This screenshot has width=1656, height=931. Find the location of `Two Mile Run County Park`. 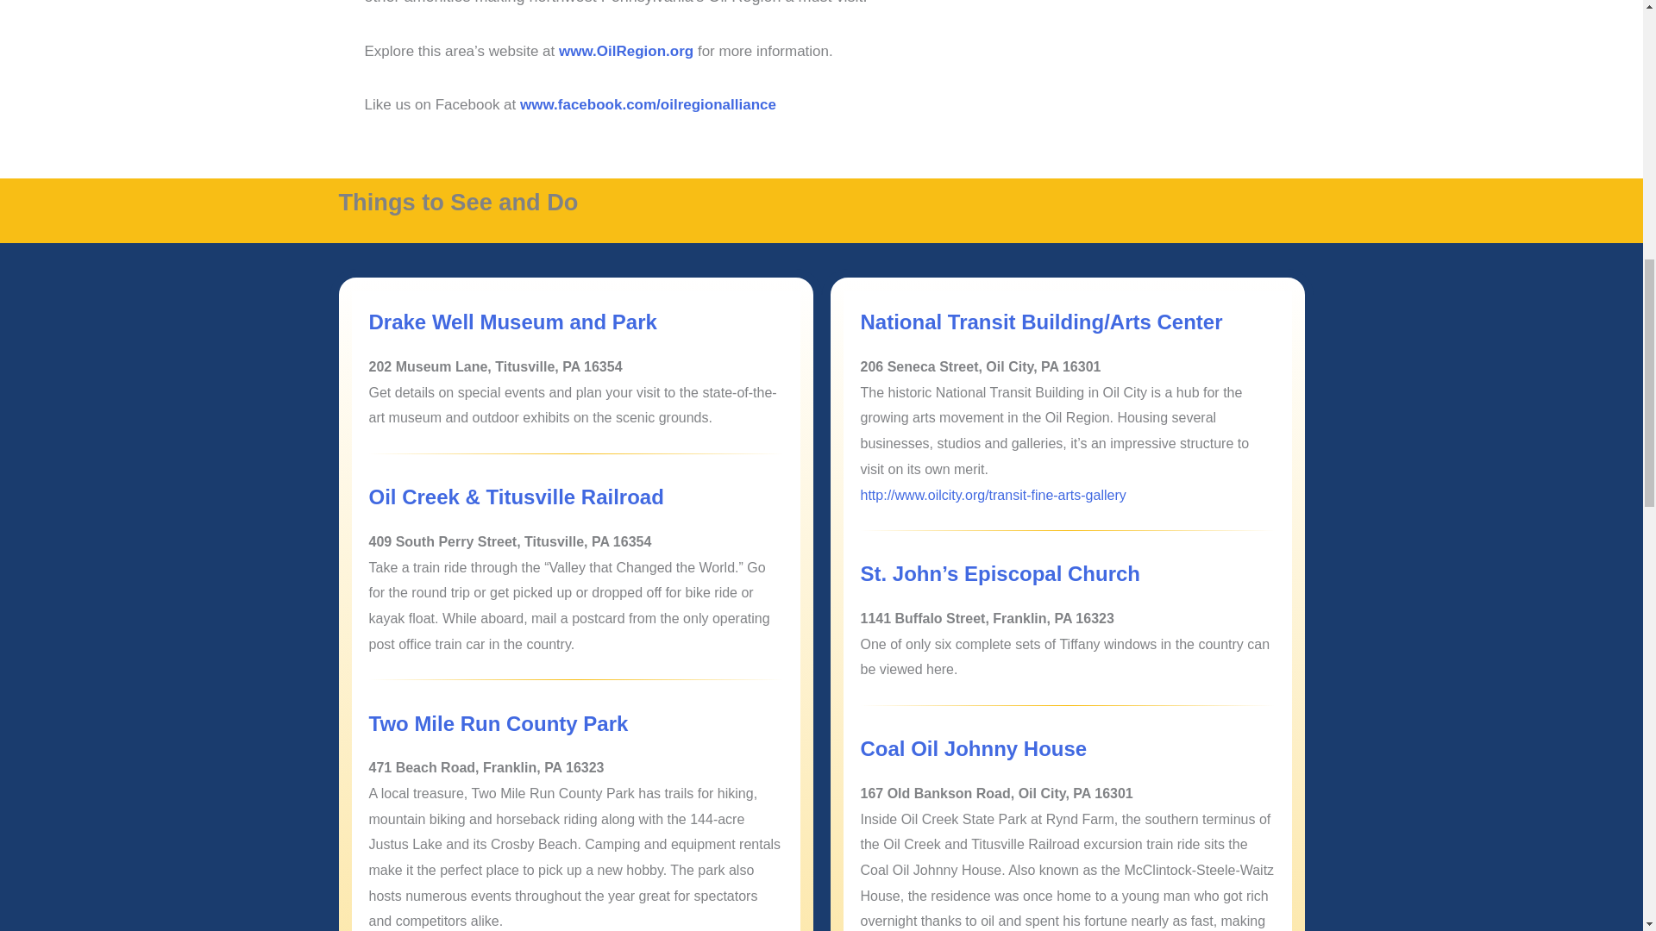

Two Mile Run County Park is located at coordinates (499, 724).